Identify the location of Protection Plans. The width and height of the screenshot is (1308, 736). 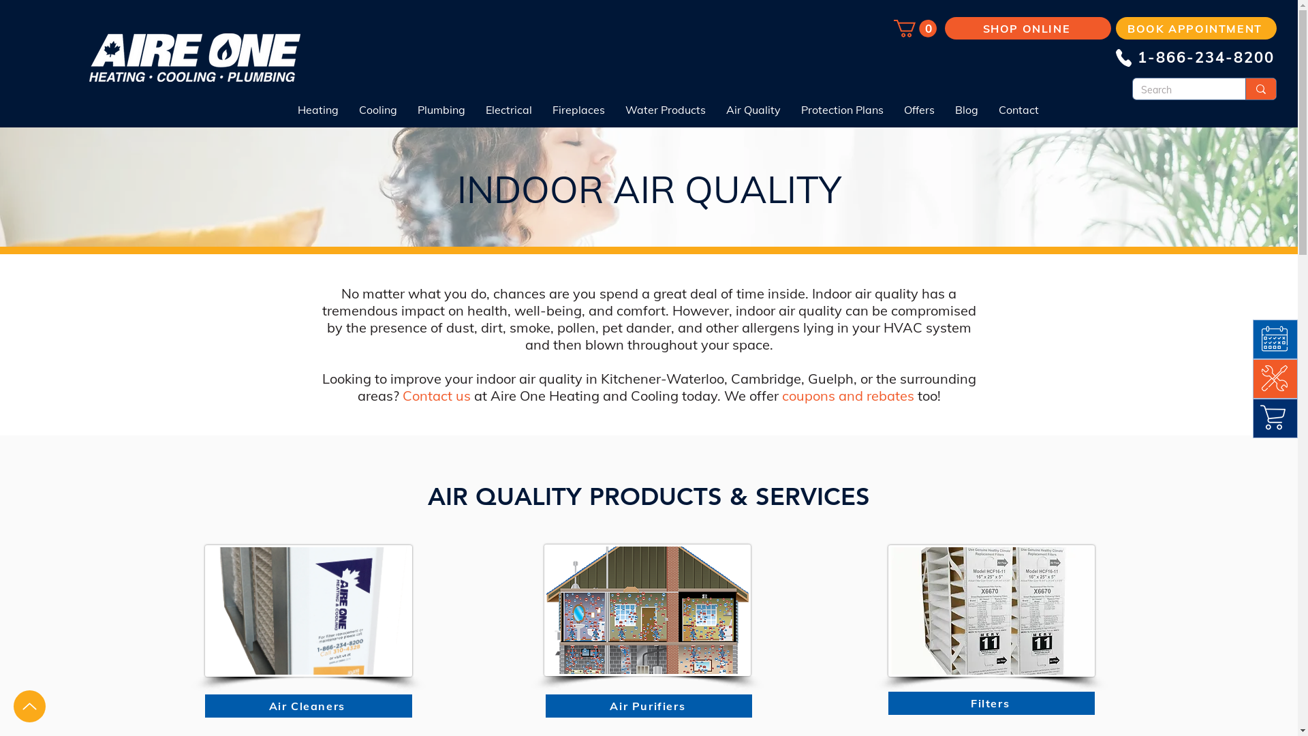
(842, 110).